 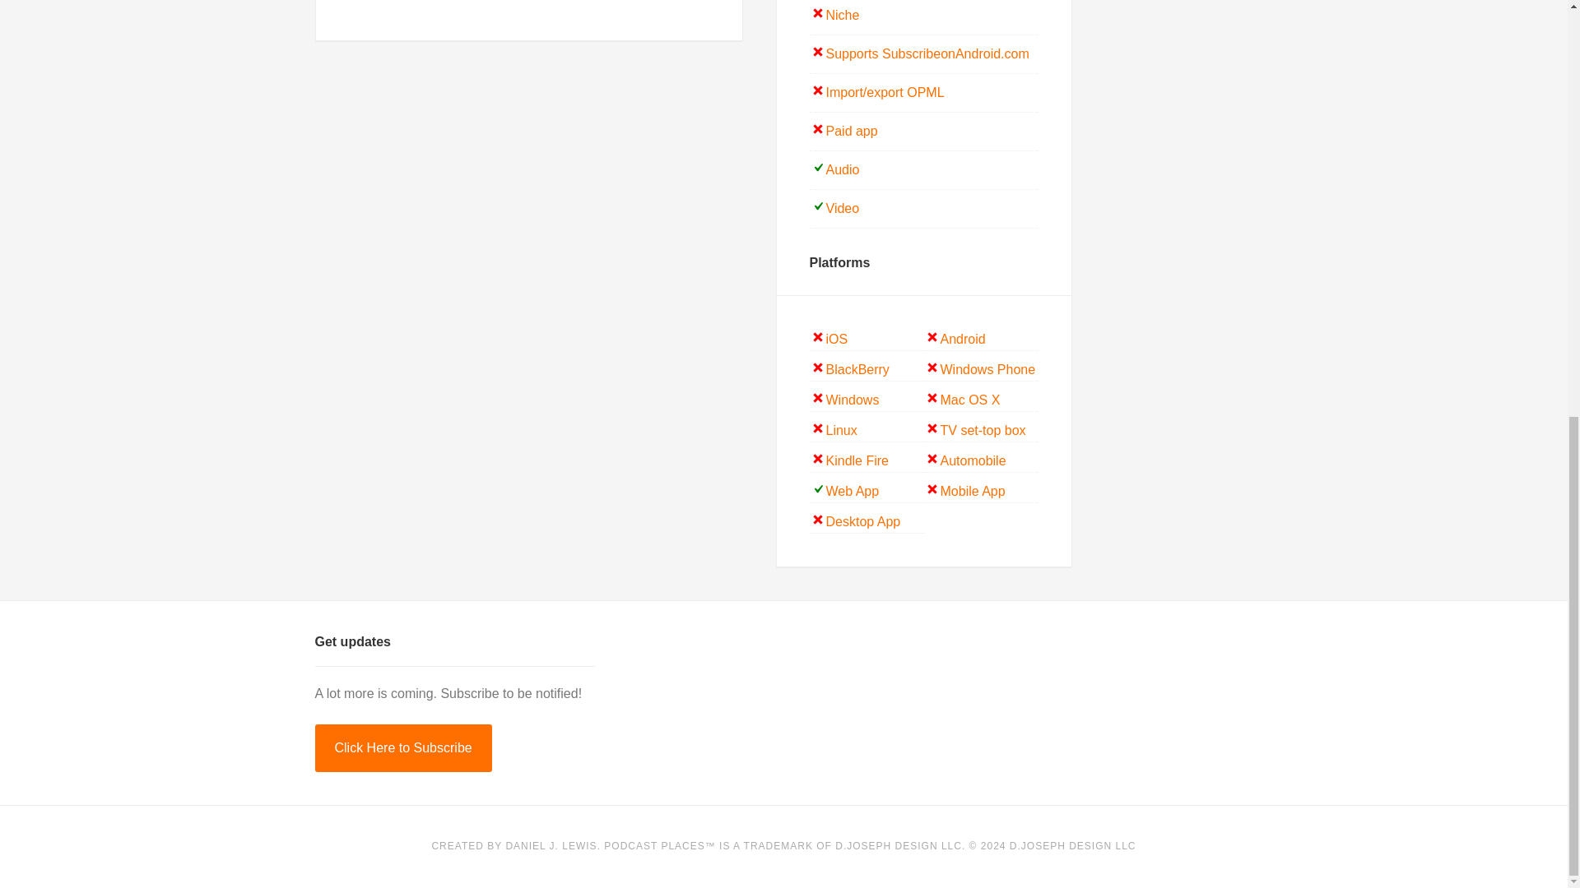 I want to click on Click Here to Subscribe, so click(x=403, y=748).